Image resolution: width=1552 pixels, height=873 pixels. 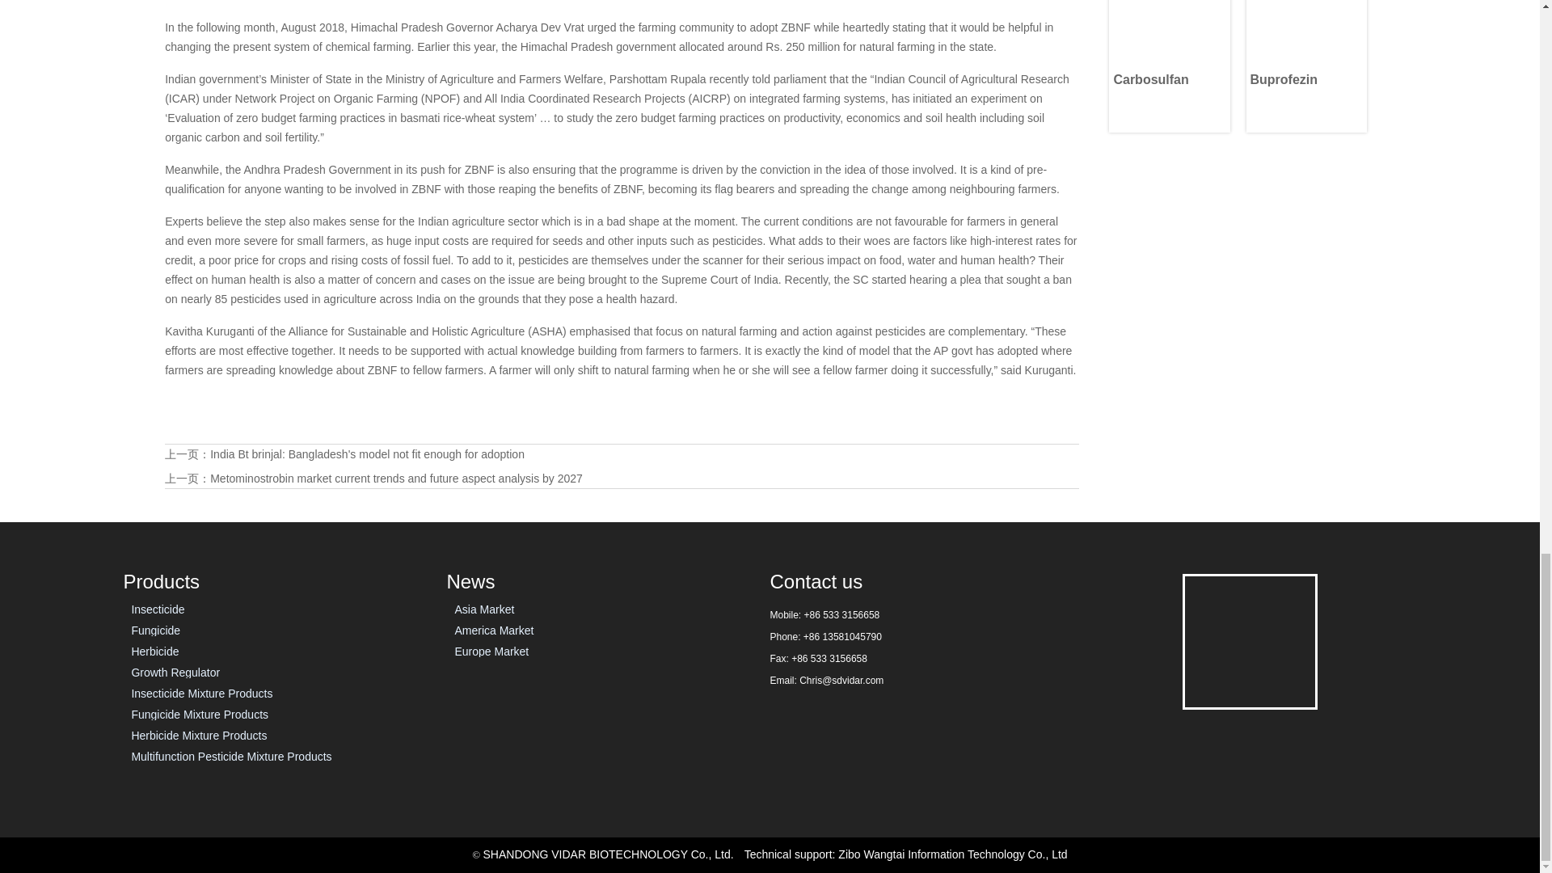 I want to click on America Market, so click(x=608, y=630).